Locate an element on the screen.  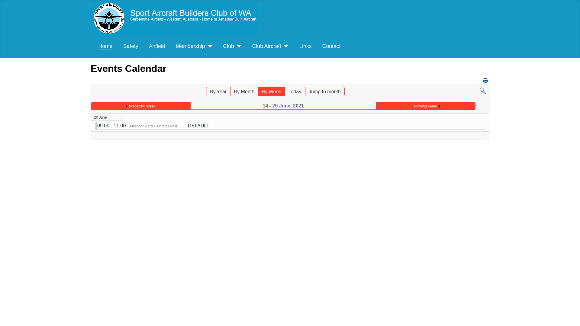
Search is located at coordinates (483, 91).